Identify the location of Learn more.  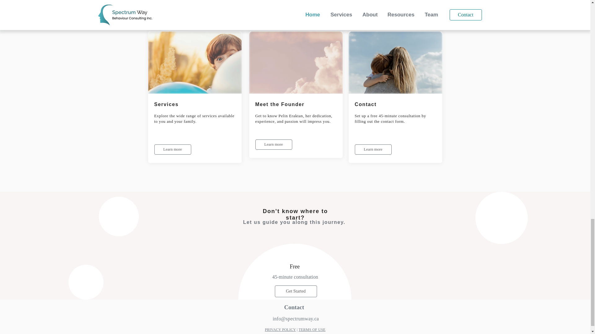
(172, 149).